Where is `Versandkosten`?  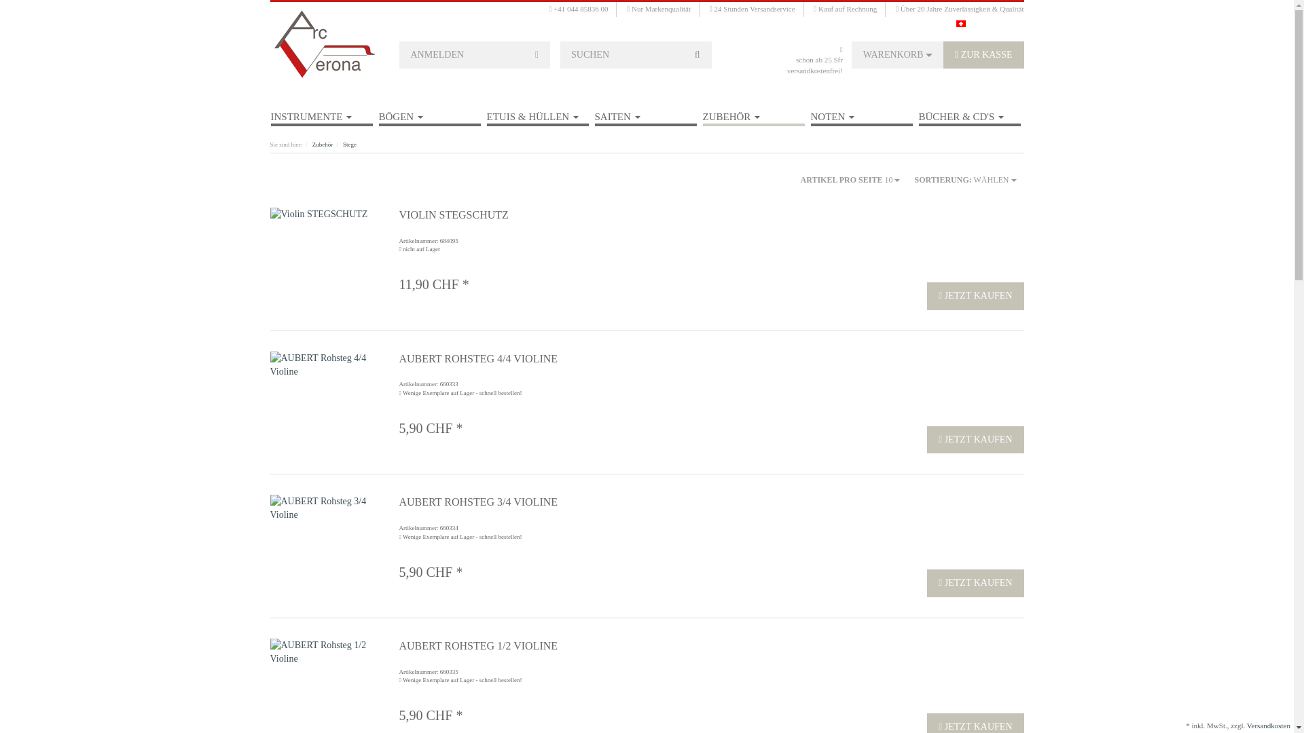
Versandkosten is located at coordinates (1269, 726).